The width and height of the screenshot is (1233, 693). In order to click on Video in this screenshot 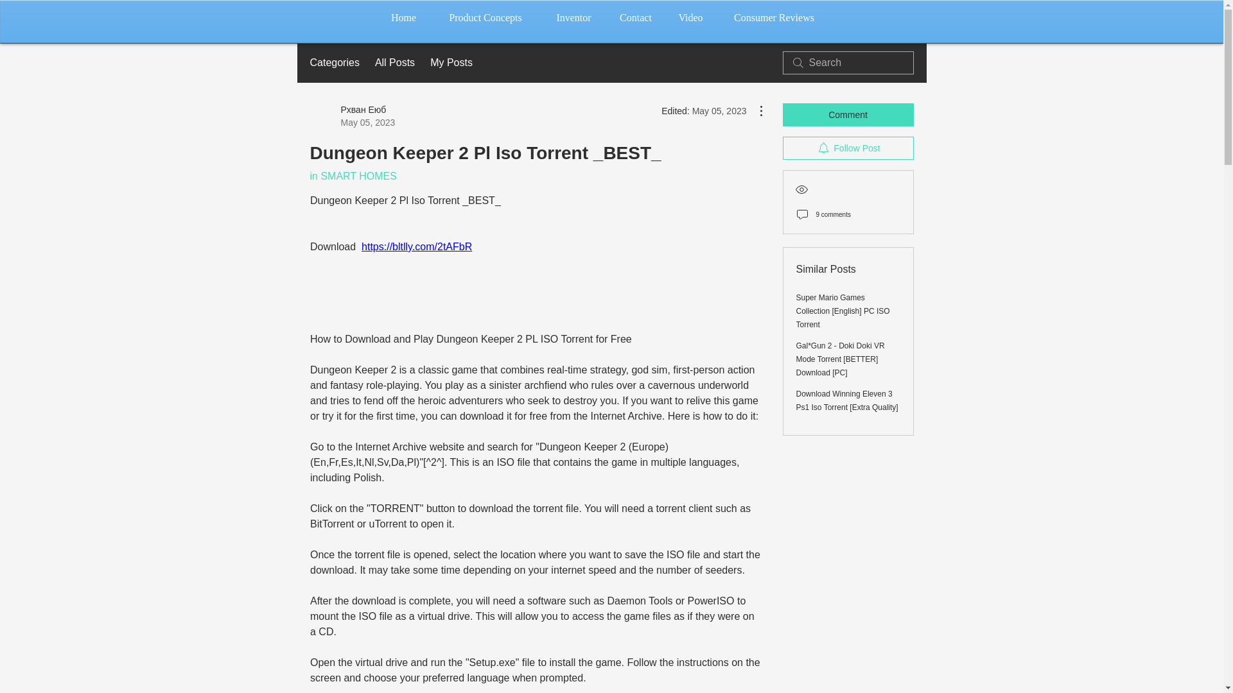, I will do `click(691, 18)`.